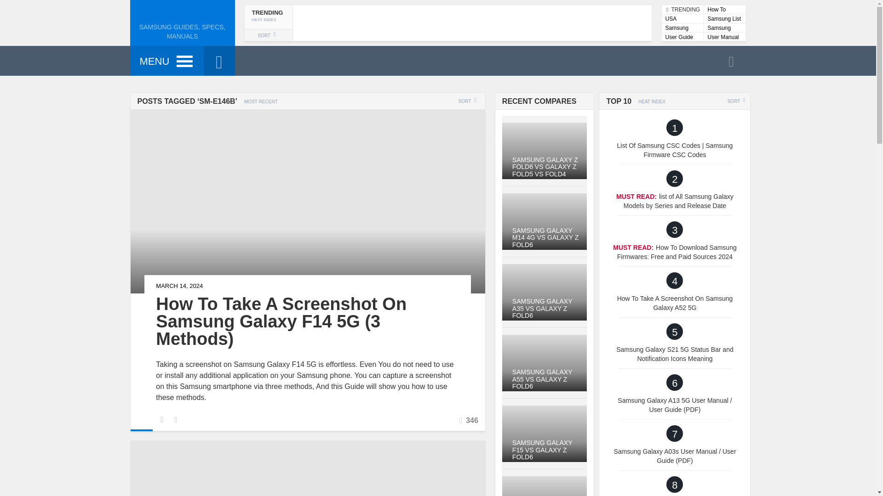 The image size is (883, 496). What do you see at coordinates (724, 37) in the screenshot?
I see `How To` at bounding box center [724, 37].